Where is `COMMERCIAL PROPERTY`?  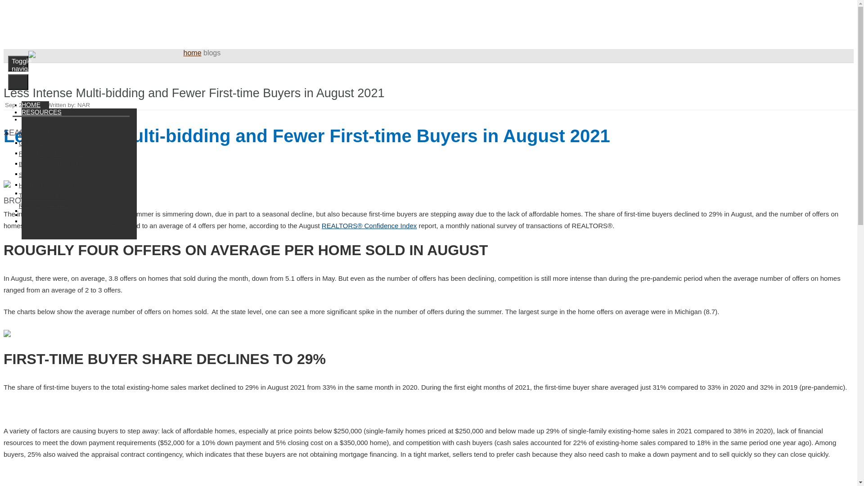
COMMERCIAL PROPERTY is located at coordinates (71, 184).